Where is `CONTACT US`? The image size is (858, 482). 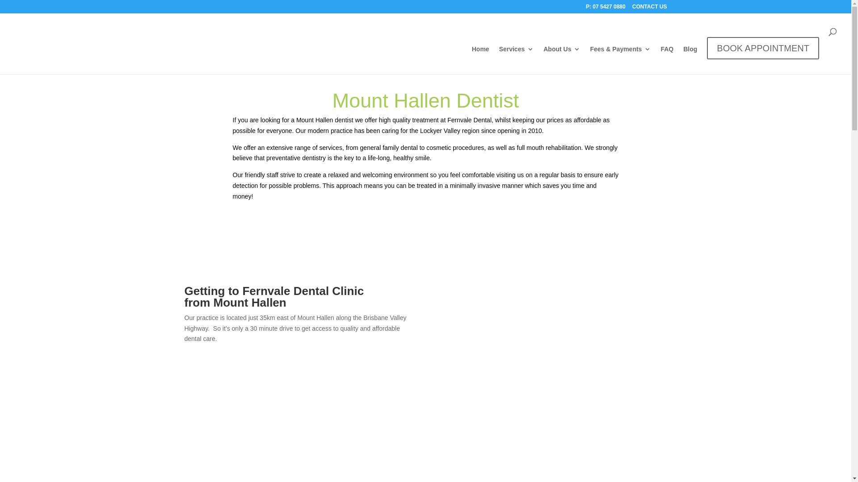
CONTACT US is located at coordinates (650, 9).